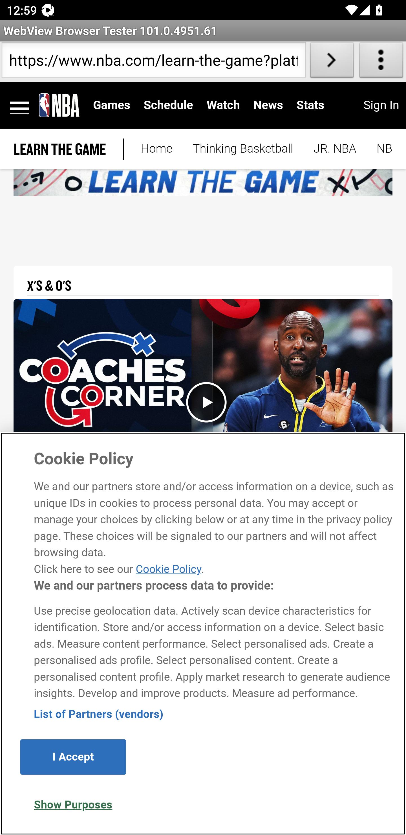 This screenshot has width=406, height=835. I want to click on NBA Logo NBA NBA Logo NBA, so click(59, 105).